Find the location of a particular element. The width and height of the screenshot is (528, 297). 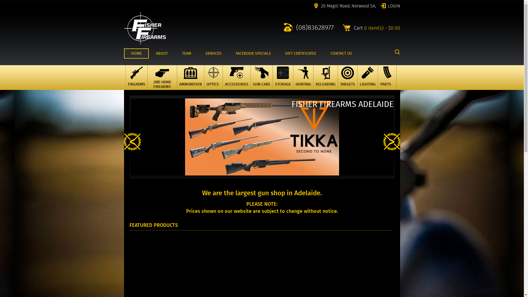

Firearms is located at coordinates (136, 81).